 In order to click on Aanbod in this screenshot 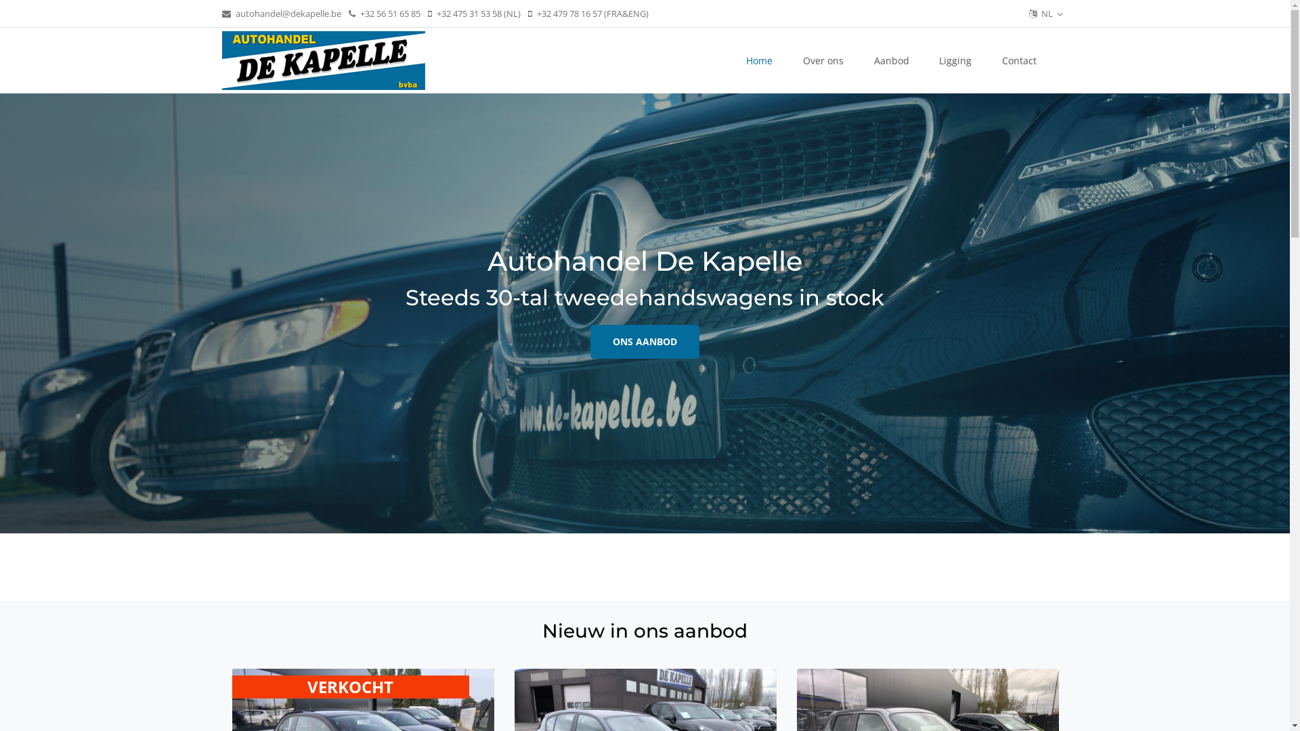, I will do `click(891, 61)`.